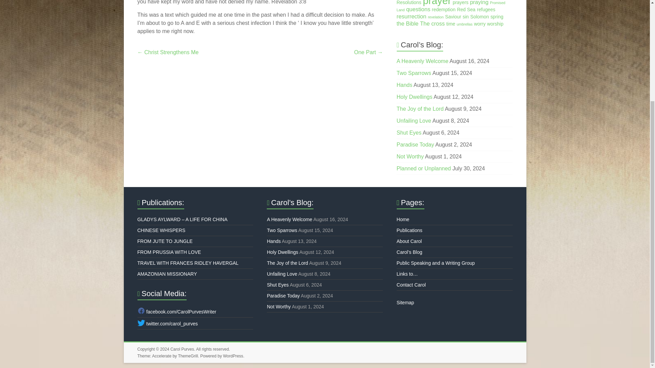 The image size is (655, 368). Describe the element at coordinates (233, 356) in the screenshot. I see `WordPress` at that location.